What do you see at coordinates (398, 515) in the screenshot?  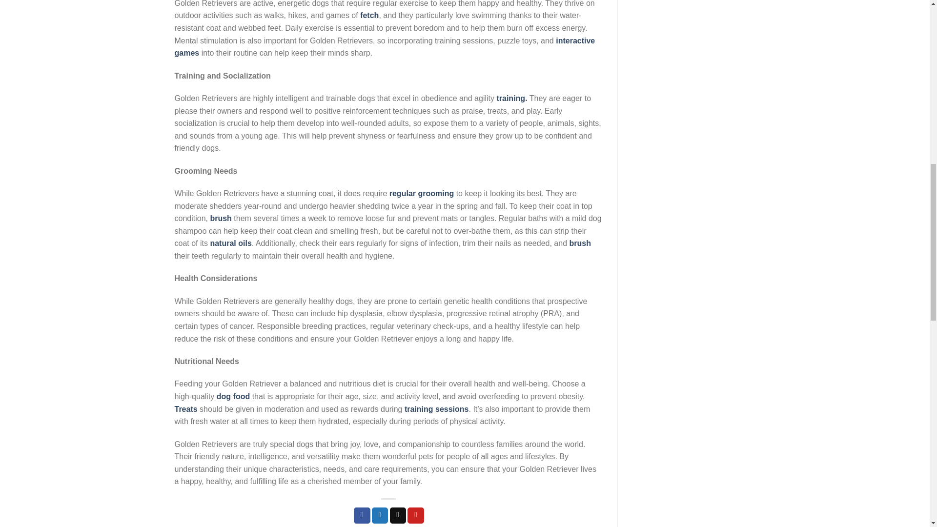 I see `Email to a Friend` at bounding box center [398, 515].